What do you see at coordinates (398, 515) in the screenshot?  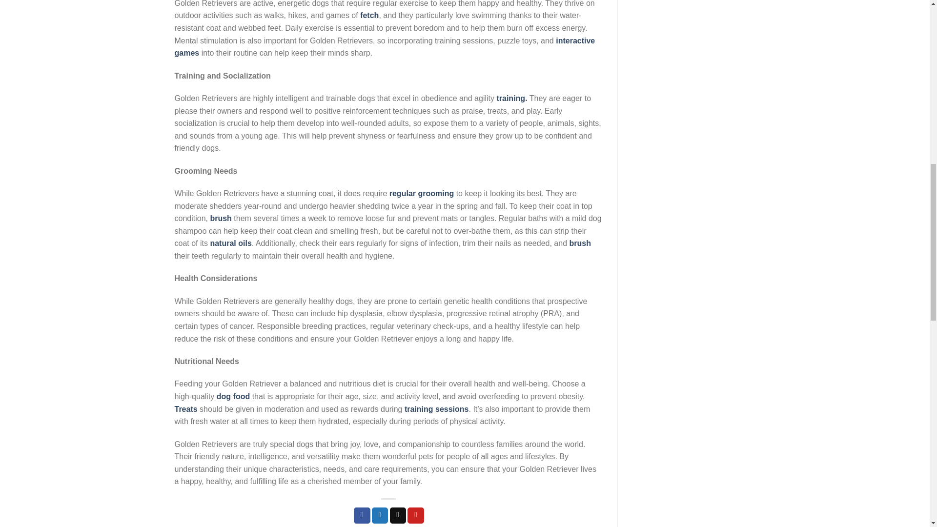 I see `Email to a Friend` at bounding box center [398, 515].